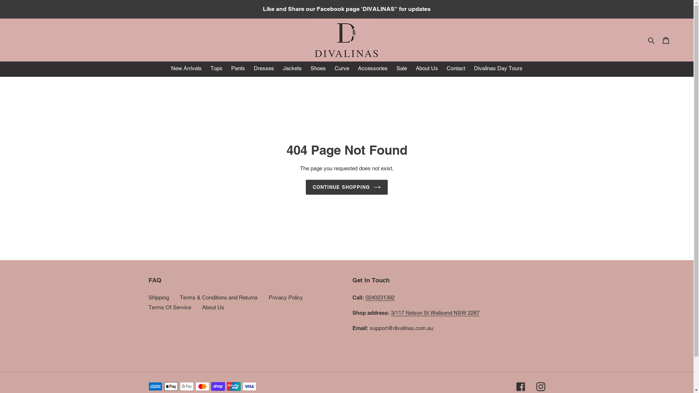 This screenshot has width=699, height=393. Describe the element at coordinates (318, 69) in the screenshot. I see `Shoes` at that location.